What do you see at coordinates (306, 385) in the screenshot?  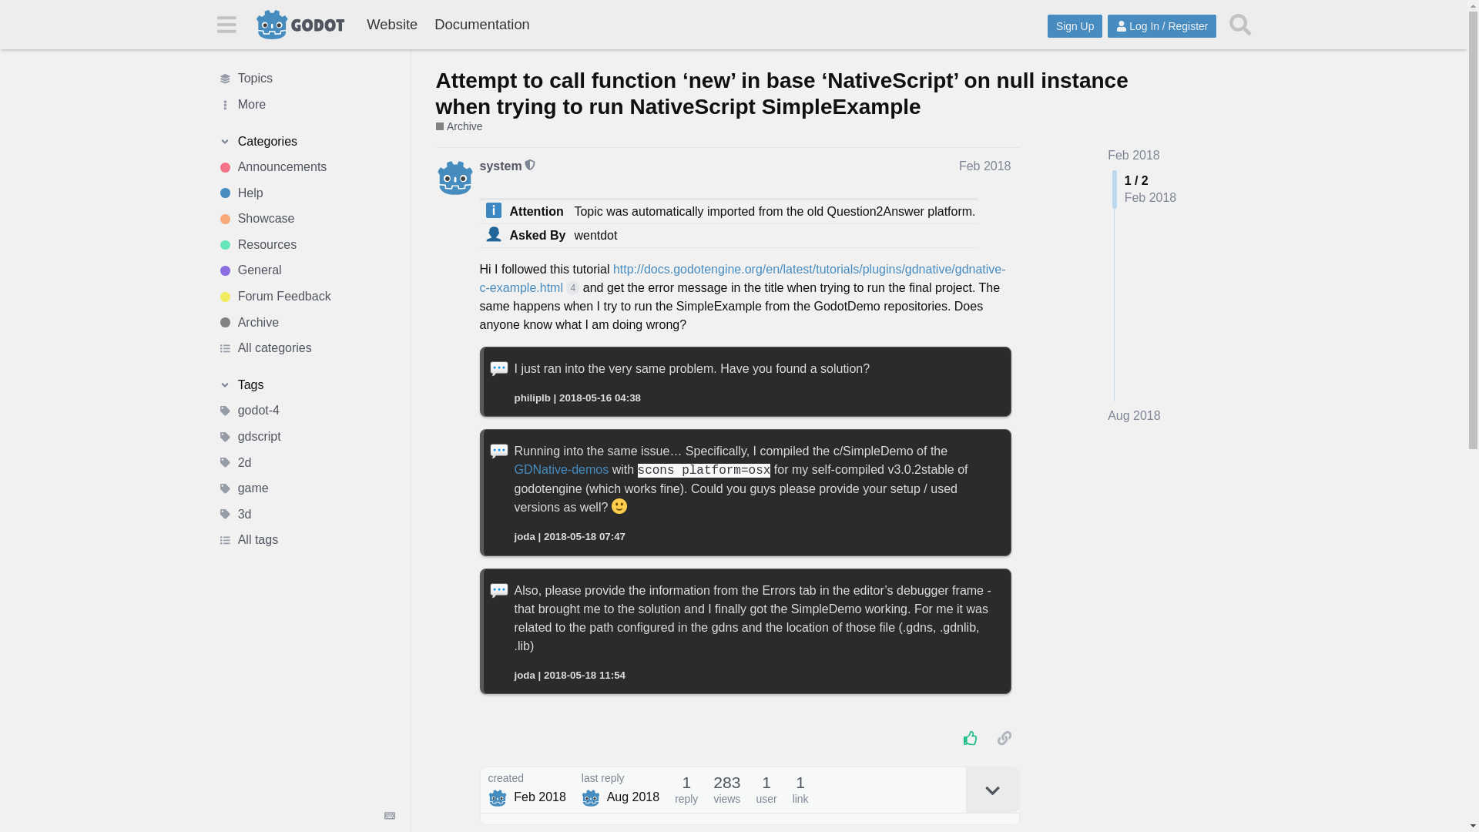 I see `Toggle section` at bounding box center [306, 385].